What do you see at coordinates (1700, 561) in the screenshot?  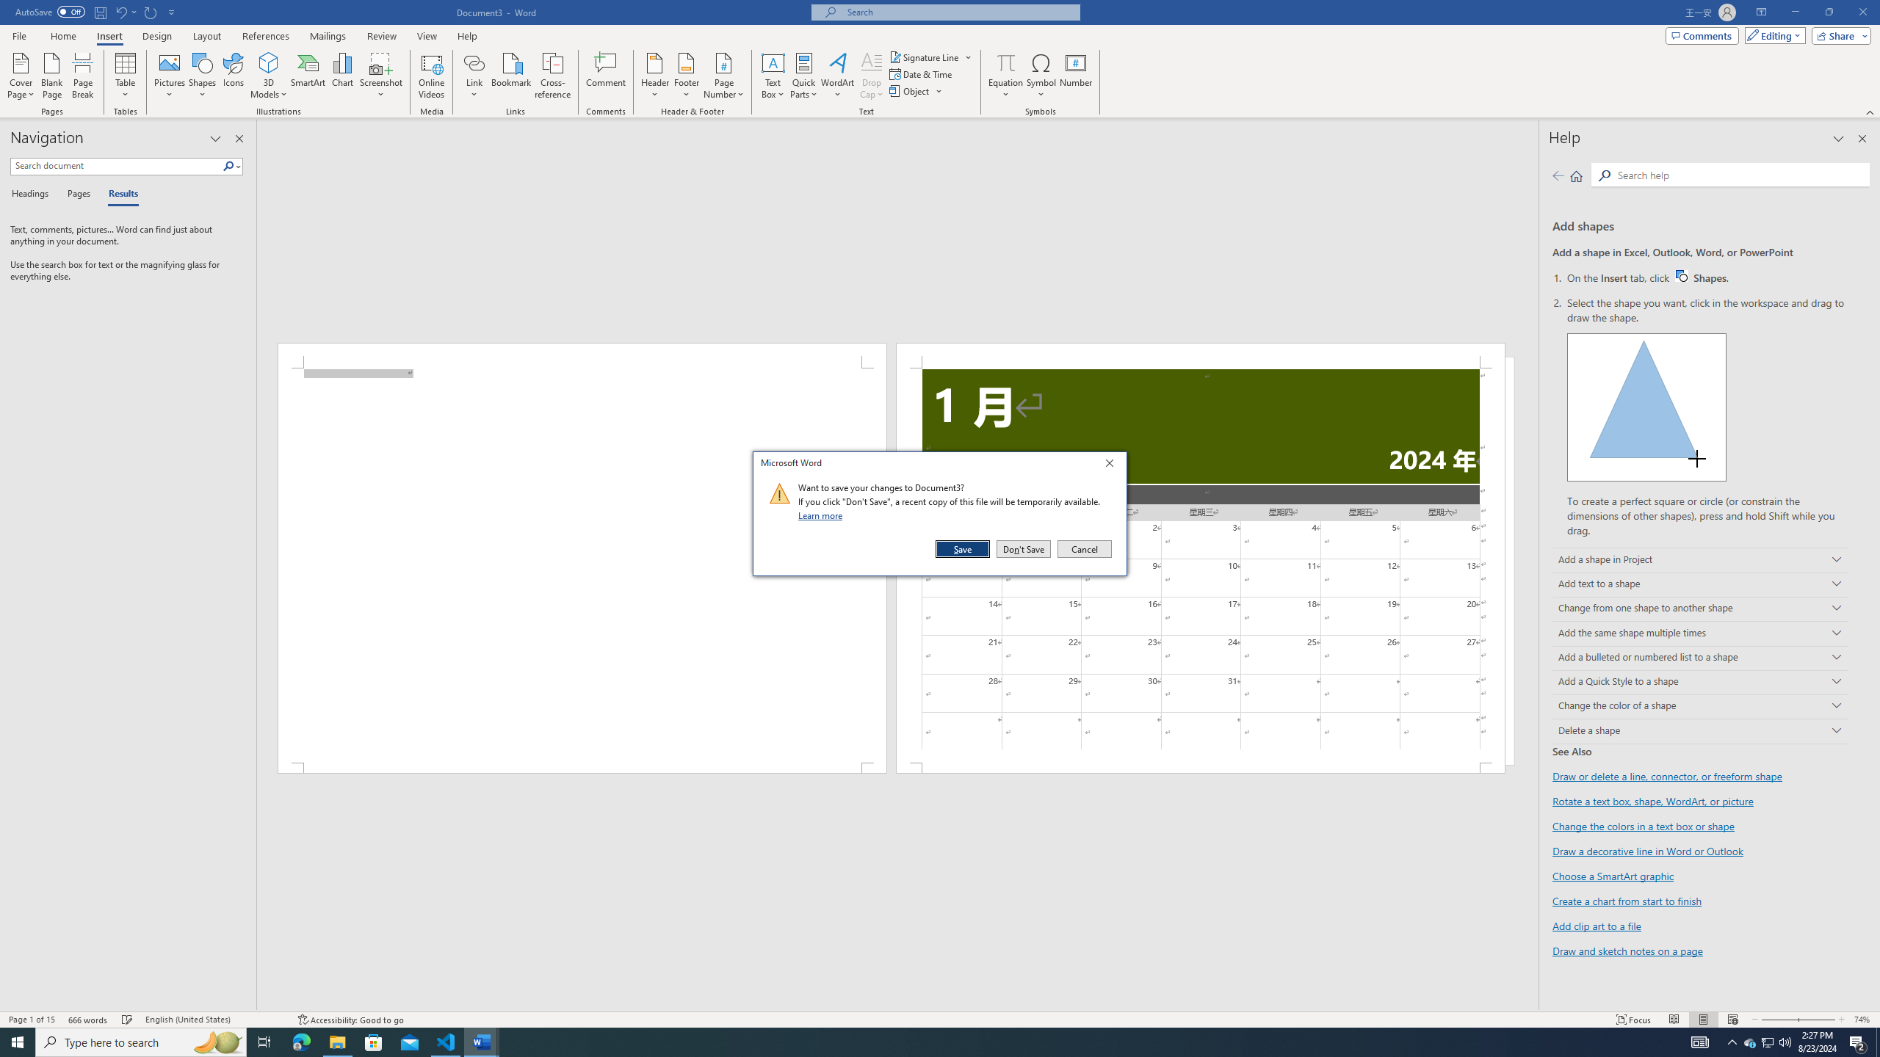 I see `Add a shape in Project` at bounding box center [1700, 561].